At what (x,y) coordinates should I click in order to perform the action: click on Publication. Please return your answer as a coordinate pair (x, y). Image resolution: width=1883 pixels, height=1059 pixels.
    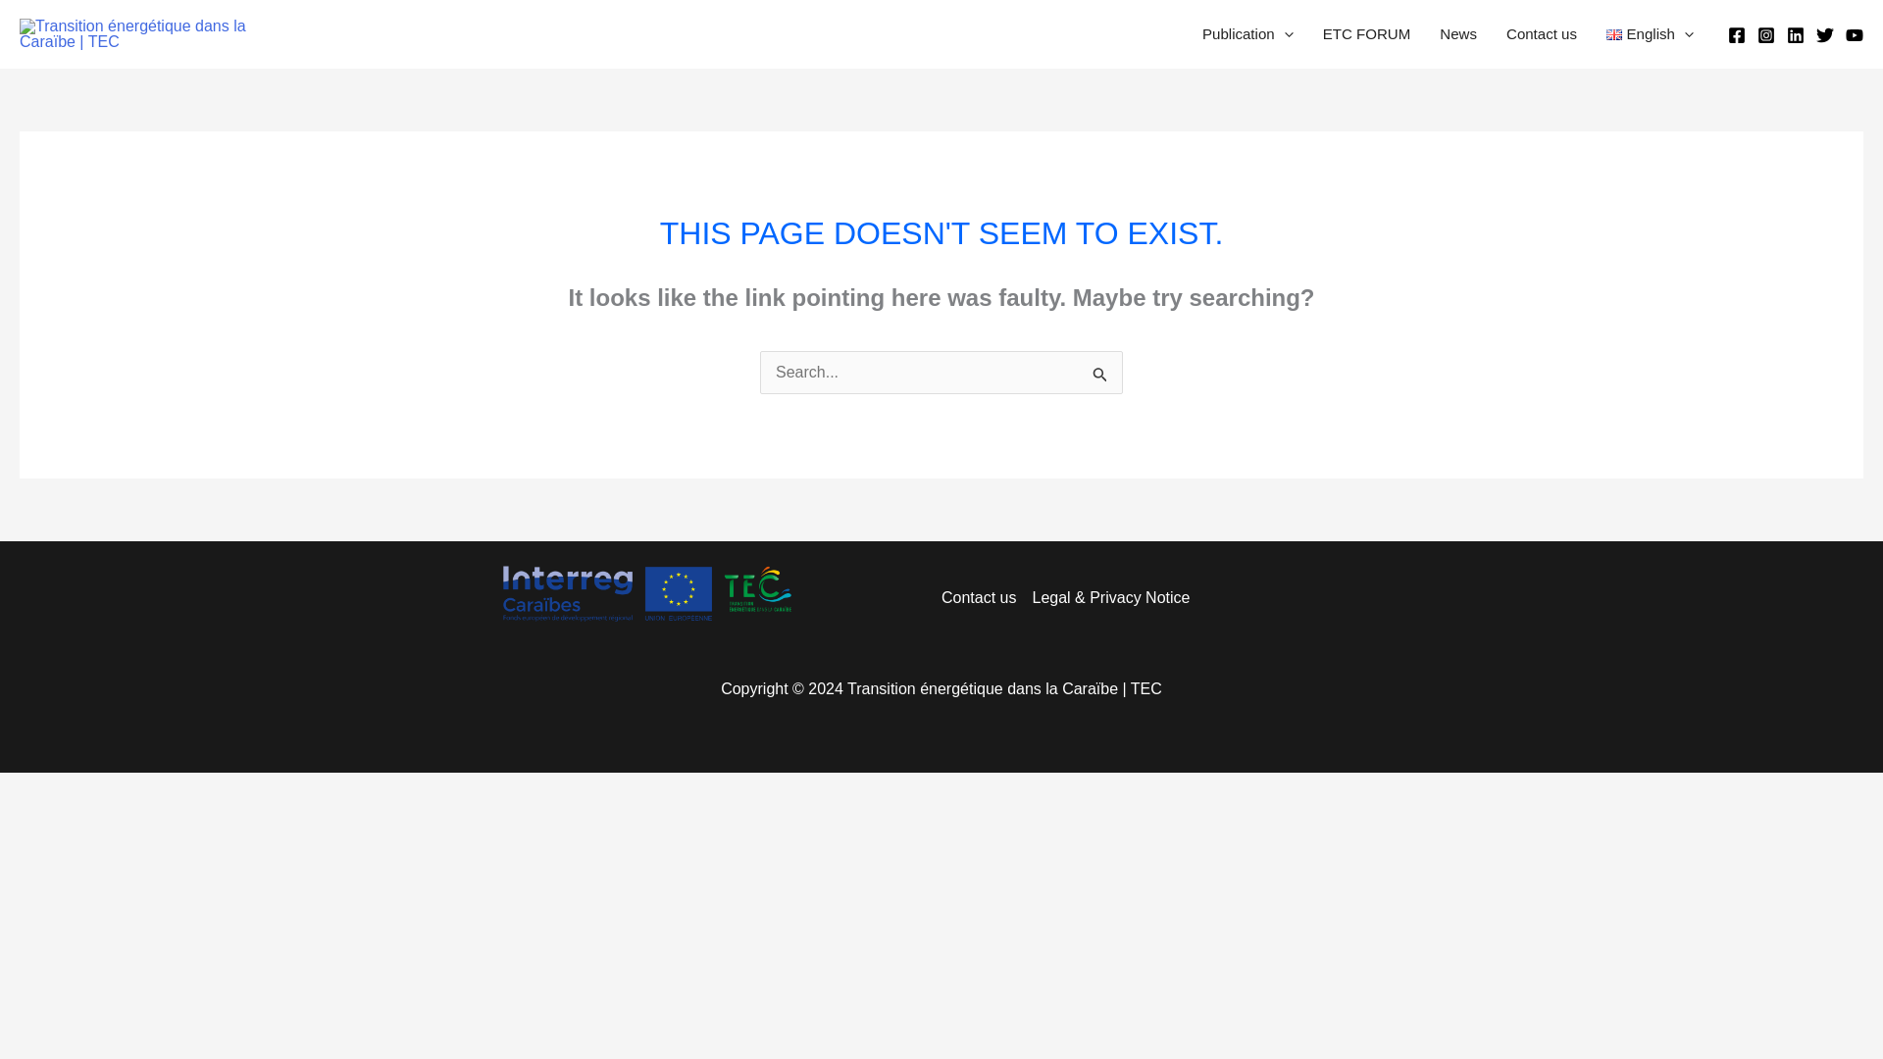
    Looking at the image, I should click on (1247, 34).